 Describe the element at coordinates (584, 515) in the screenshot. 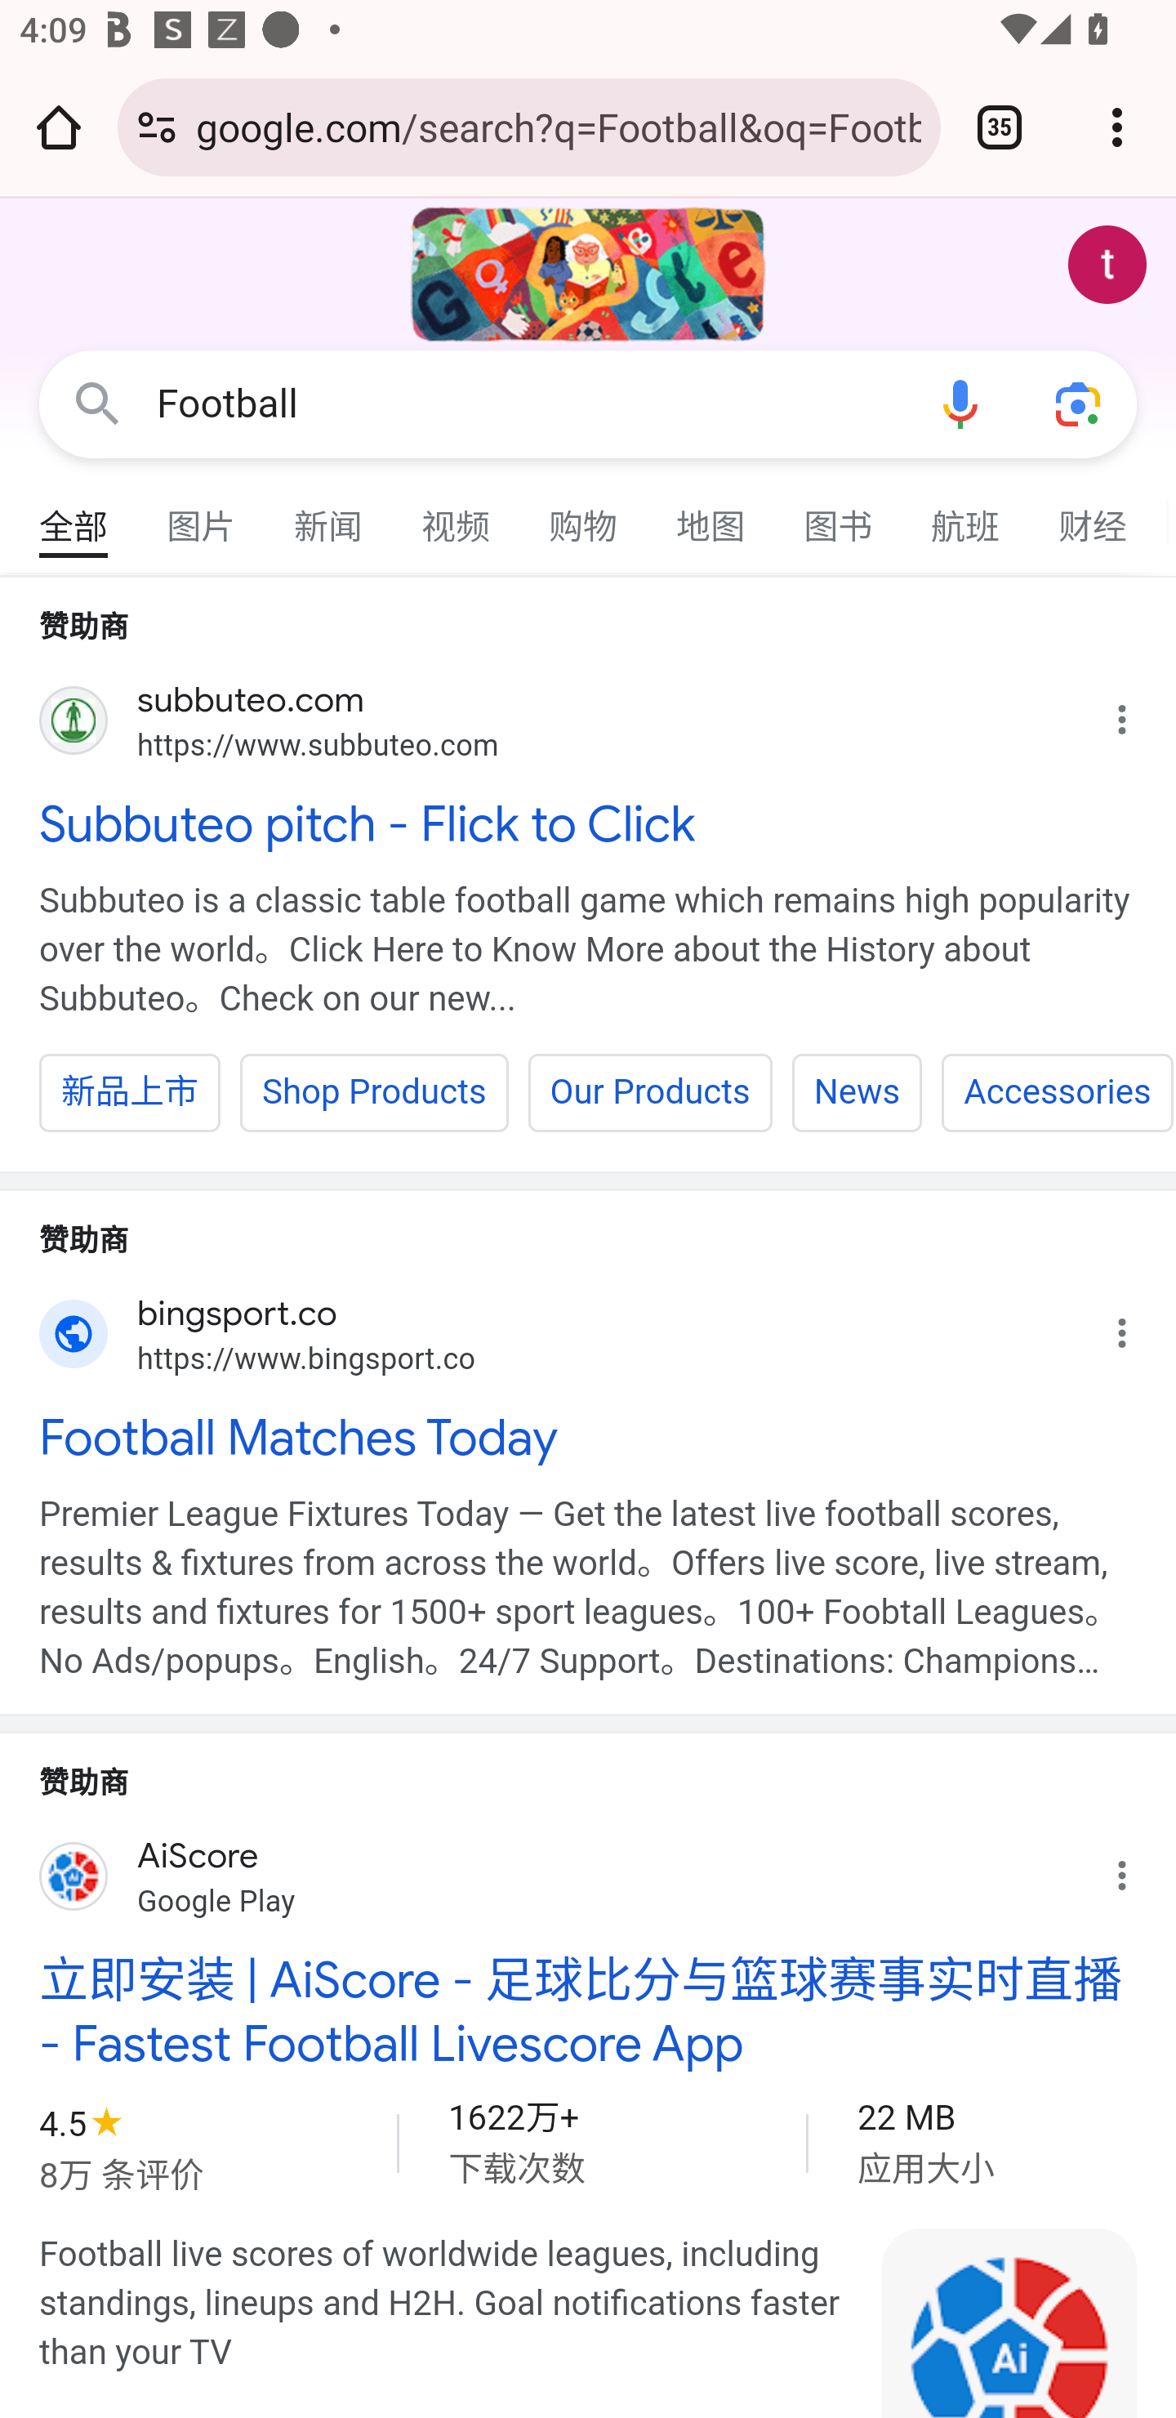

I see `购物` at that location.